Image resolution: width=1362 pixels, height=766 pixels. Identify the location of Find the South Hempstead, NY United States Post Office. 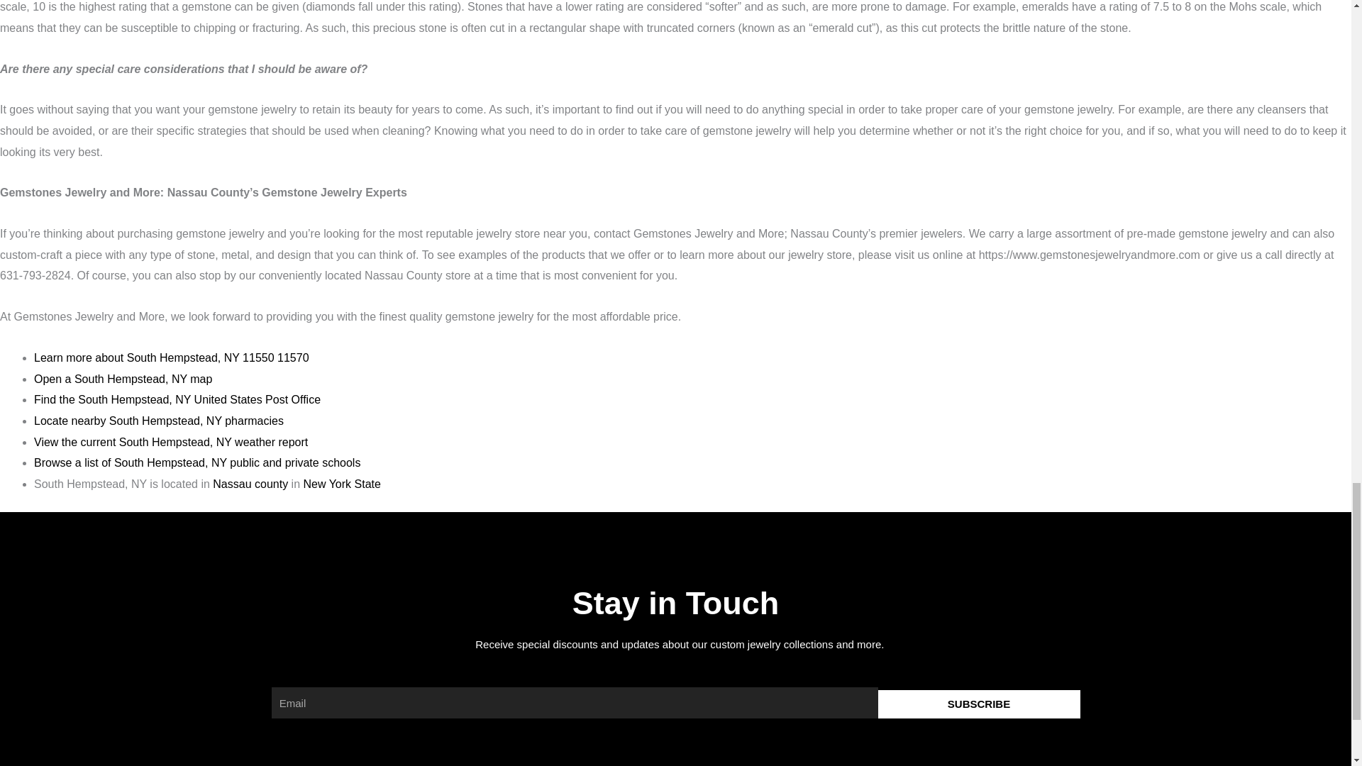
(177, 400).